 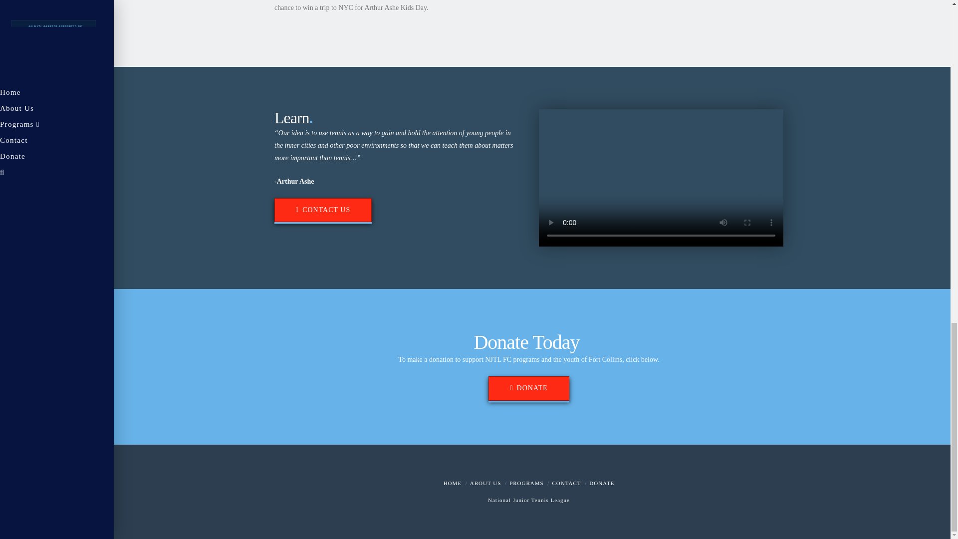 What do you see at coordinates (527, 483) in the screenshot?
I see `Admissions` at bounding box center [527, 483].